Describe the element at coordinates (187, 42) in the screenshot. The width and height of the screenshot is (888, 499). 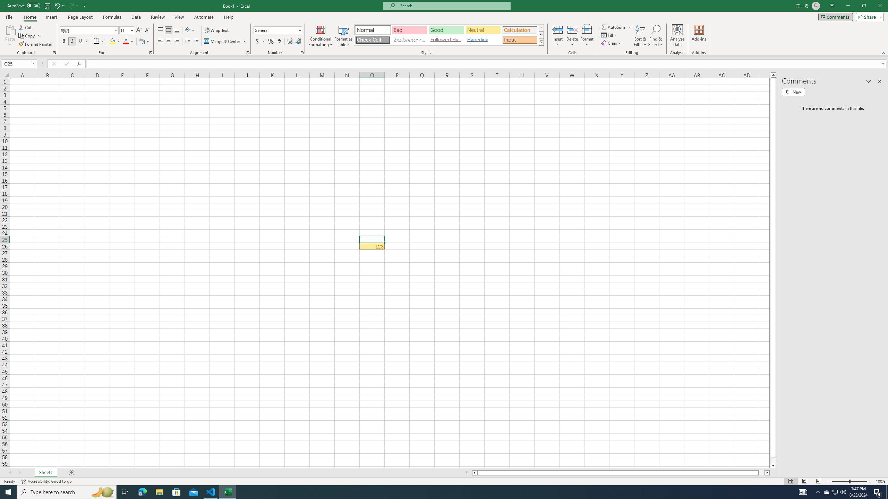
I see `Decrease Indent` at that location.